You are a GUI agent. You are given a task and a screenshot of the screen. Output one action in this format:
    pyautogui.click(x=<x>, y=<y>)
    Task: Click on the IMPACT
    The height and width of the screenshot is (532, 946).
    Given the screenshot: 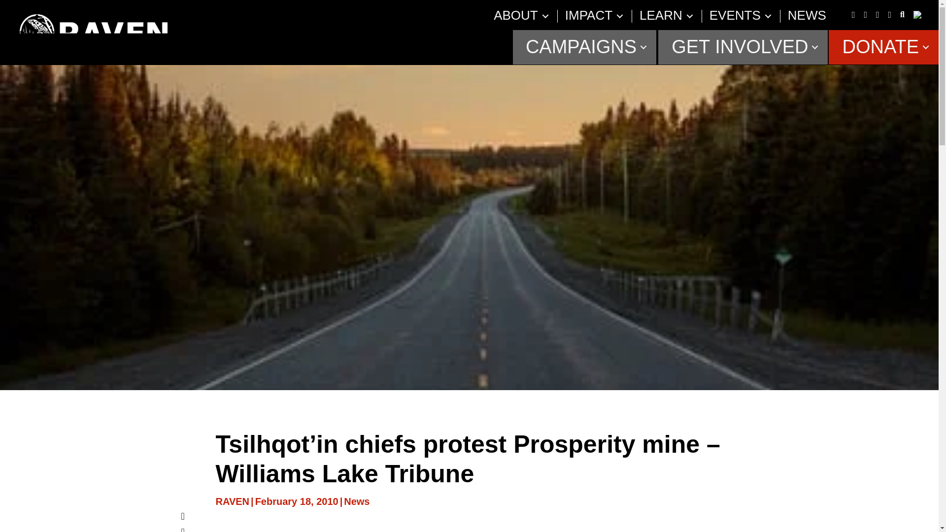 What is the action you would take?
    pyautogui.click(x=588, y=16)
    